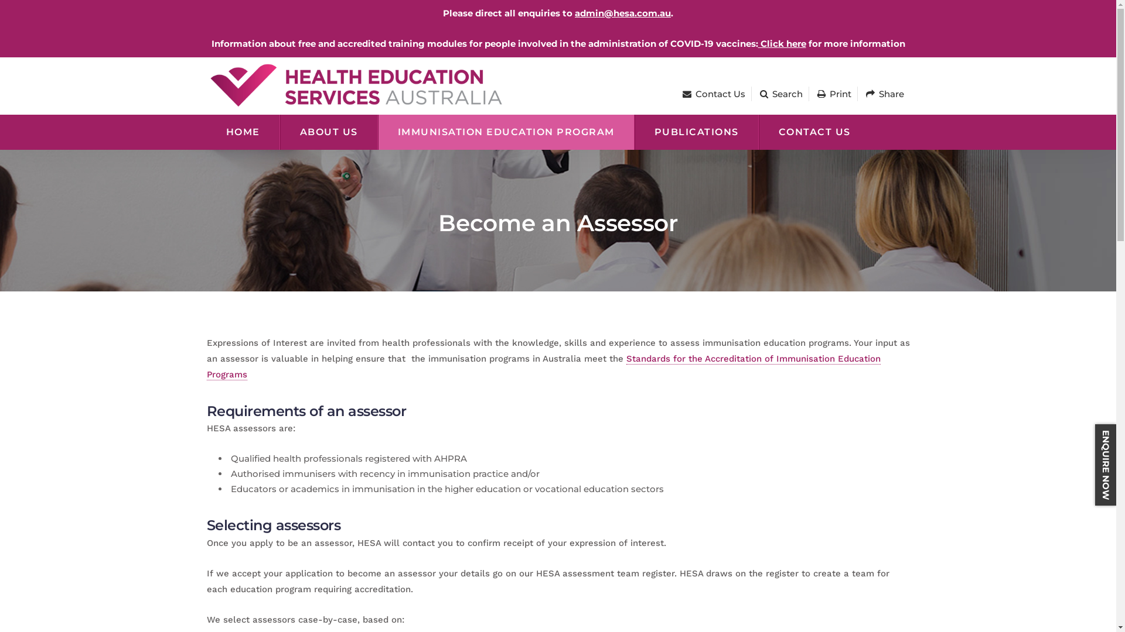  Describe the element at coordinates (834, 94) in the screenshot. I see `Print` at that location.